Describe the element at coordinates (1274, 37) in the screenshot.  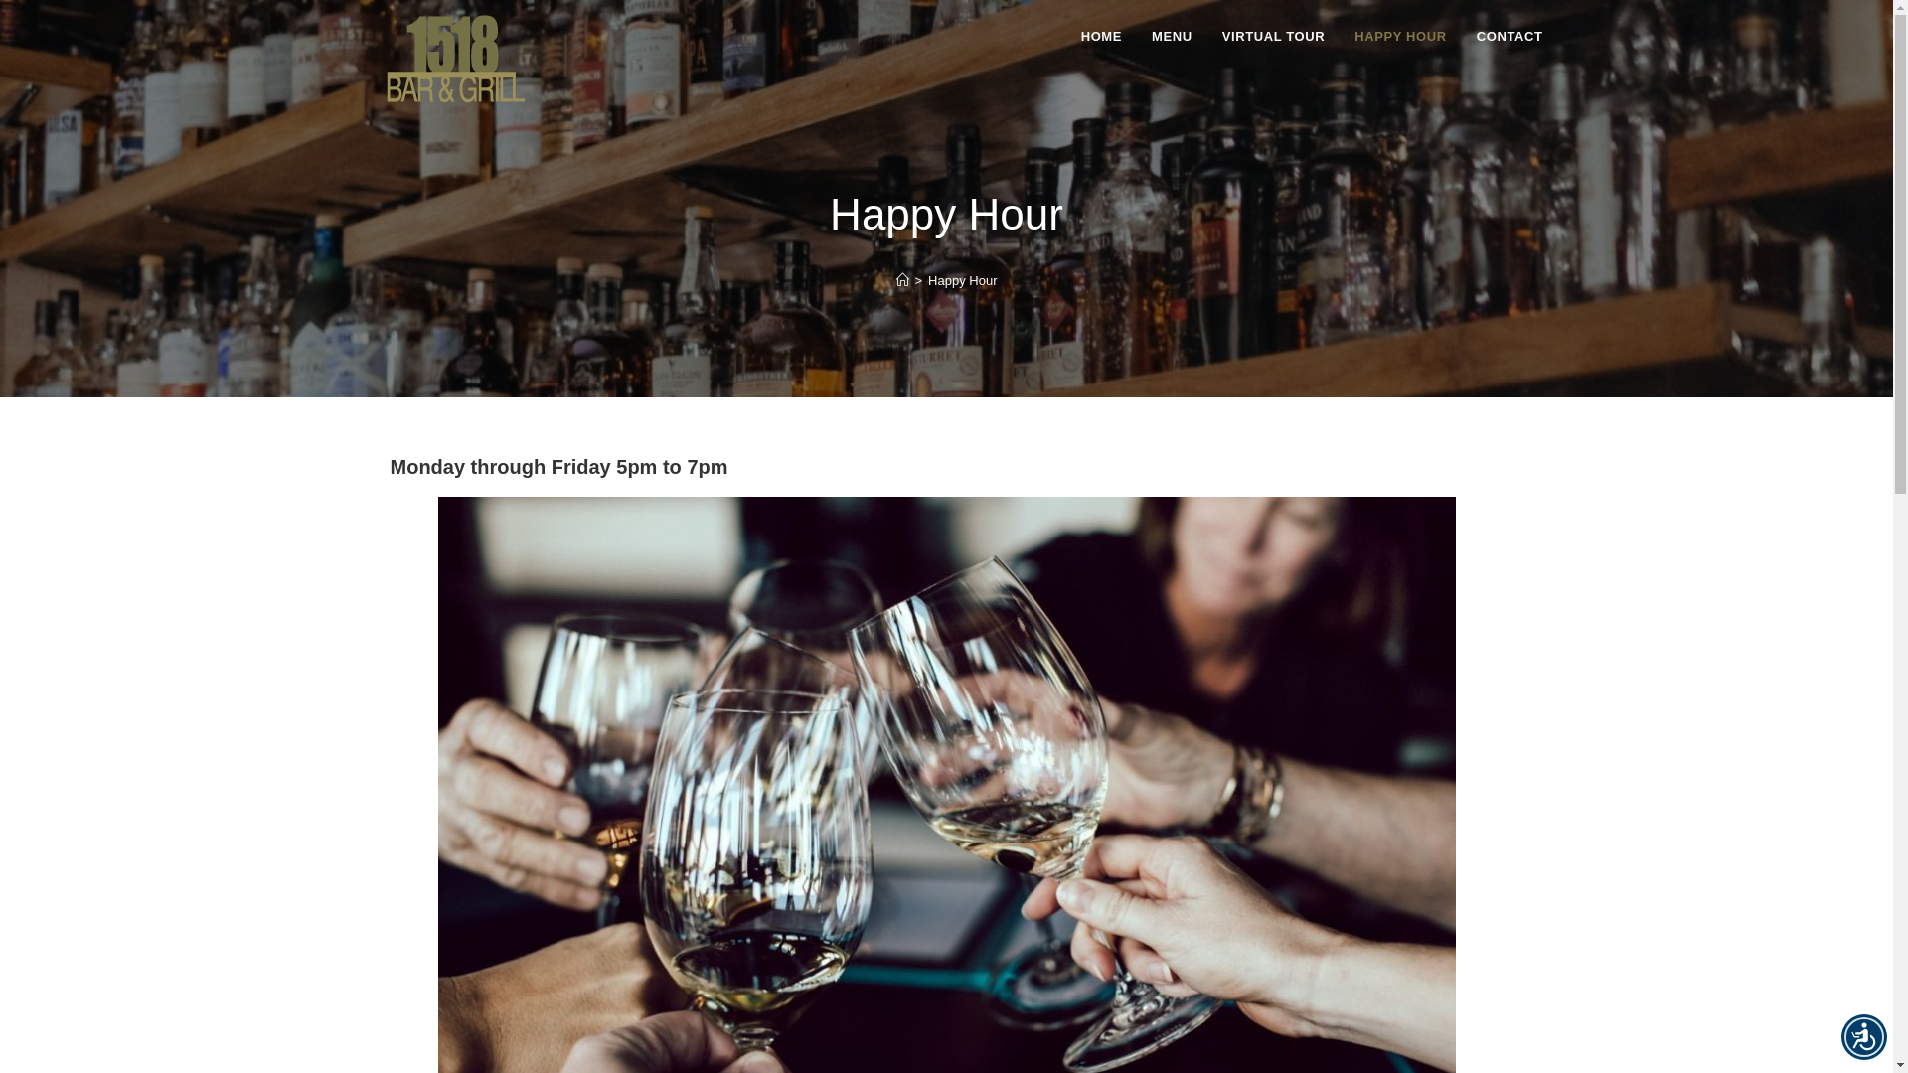
I see `VIRTUAL TOUR` at that location.